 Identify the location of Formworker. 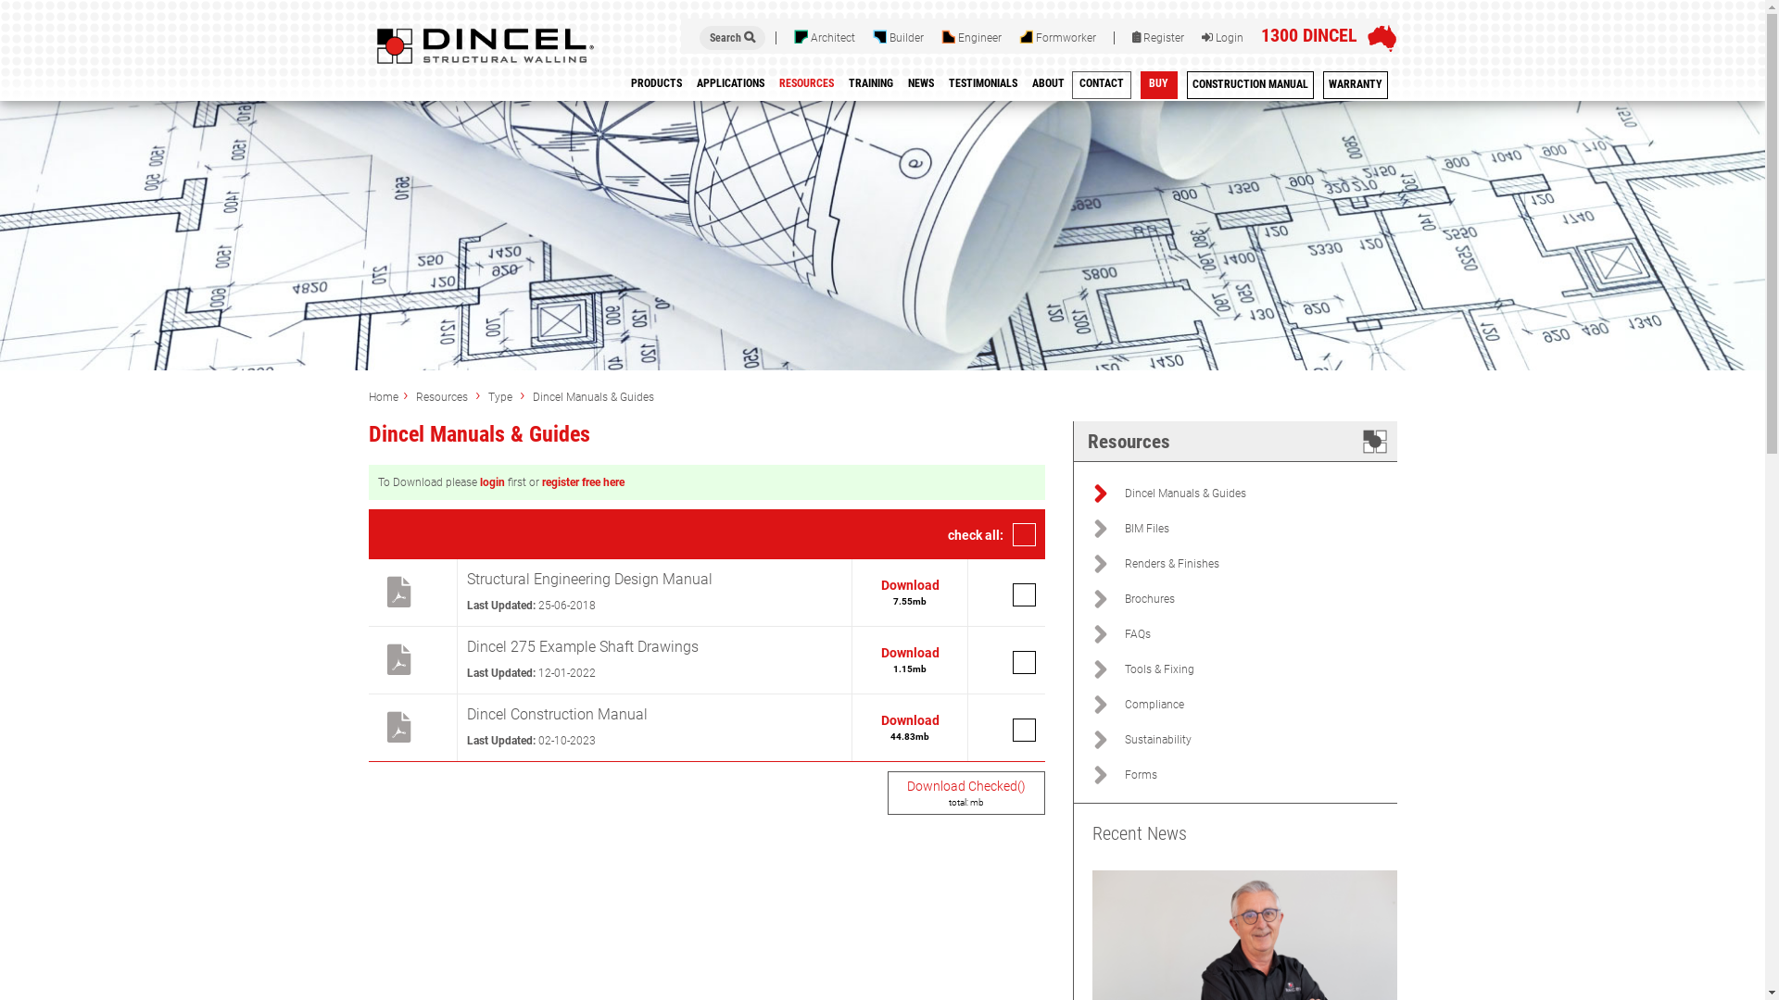
(1058, 38).